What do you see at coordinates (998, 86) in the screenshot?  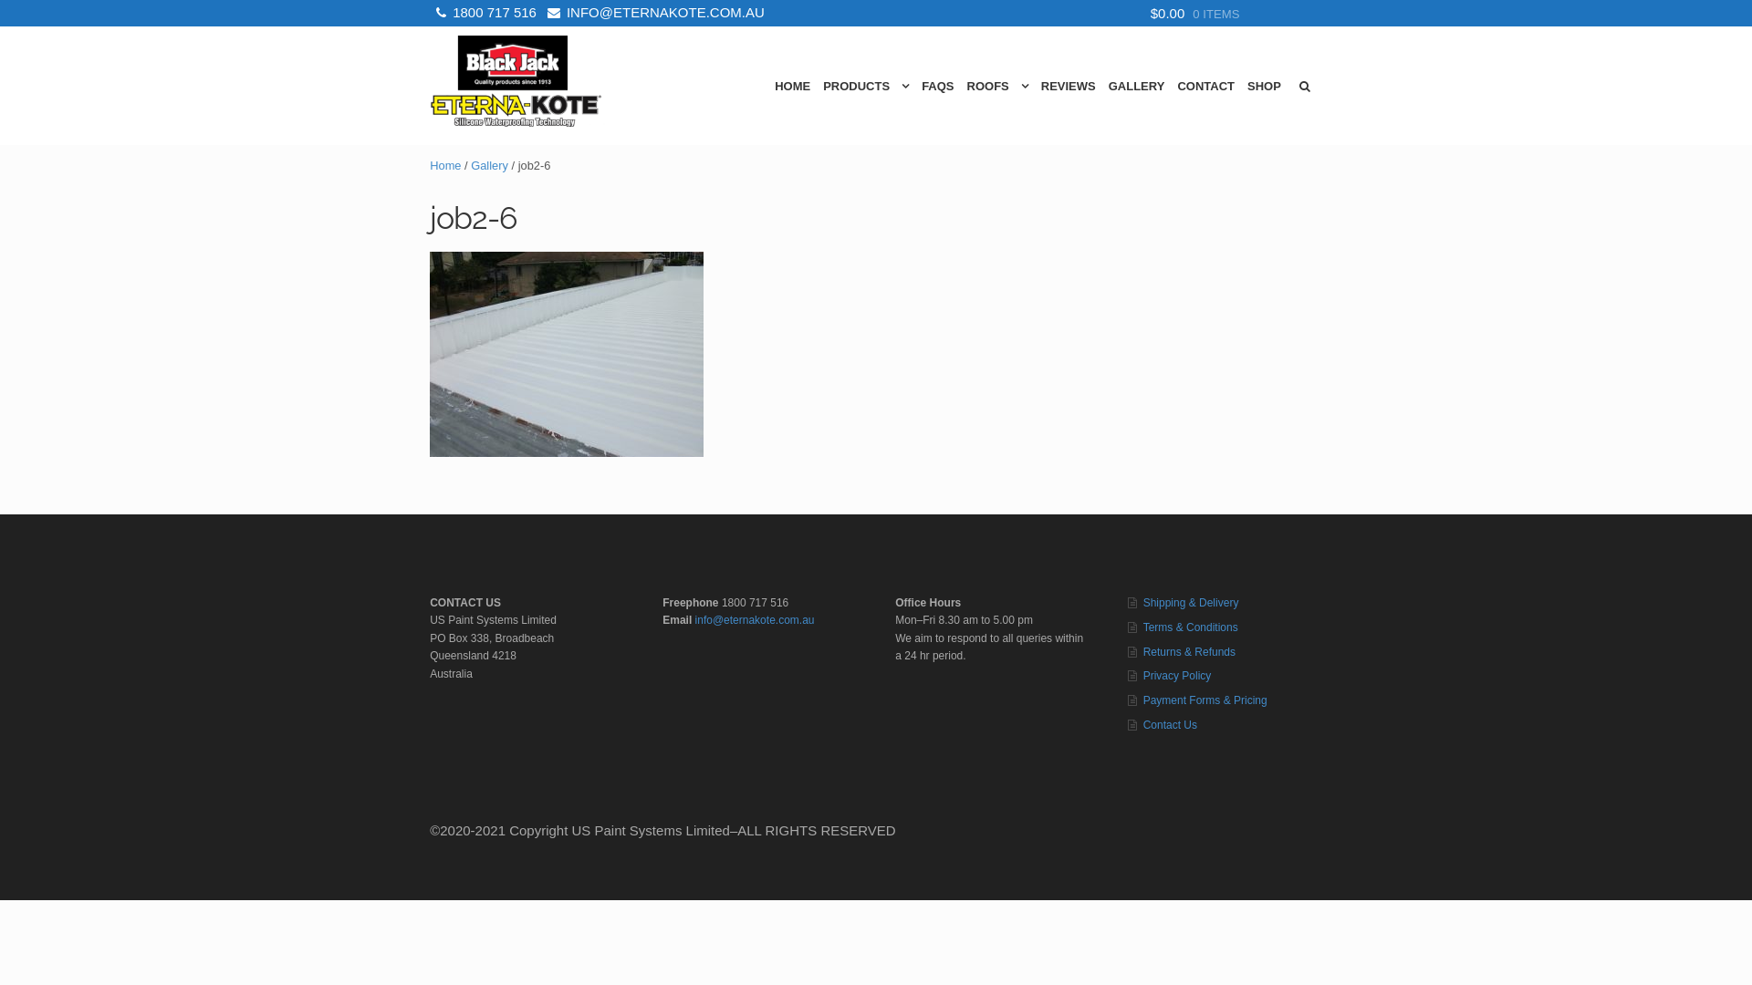 I see `ROOFS` at bounding box center [998, 86].